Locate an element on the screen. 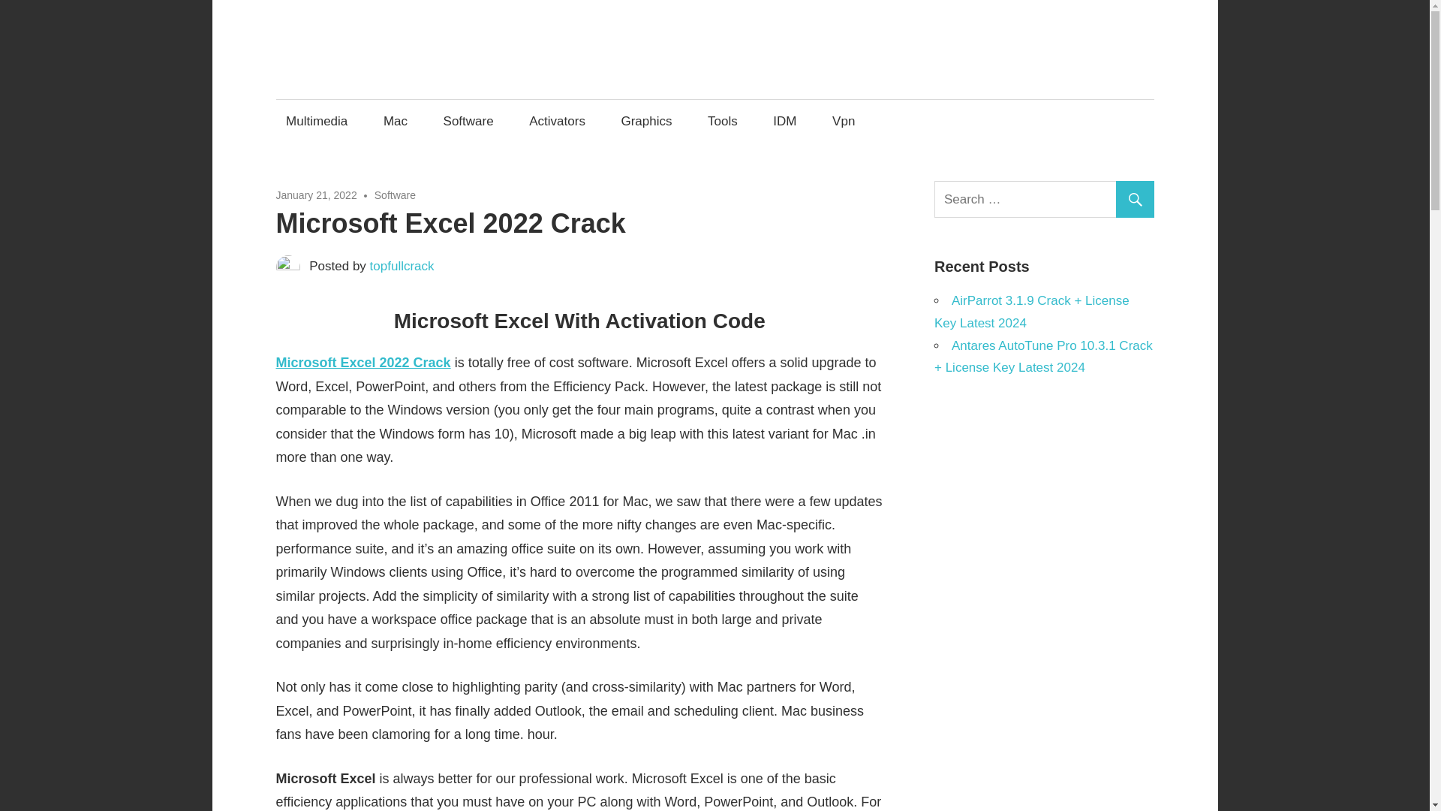  IDM is located at coordinates (785, 121).